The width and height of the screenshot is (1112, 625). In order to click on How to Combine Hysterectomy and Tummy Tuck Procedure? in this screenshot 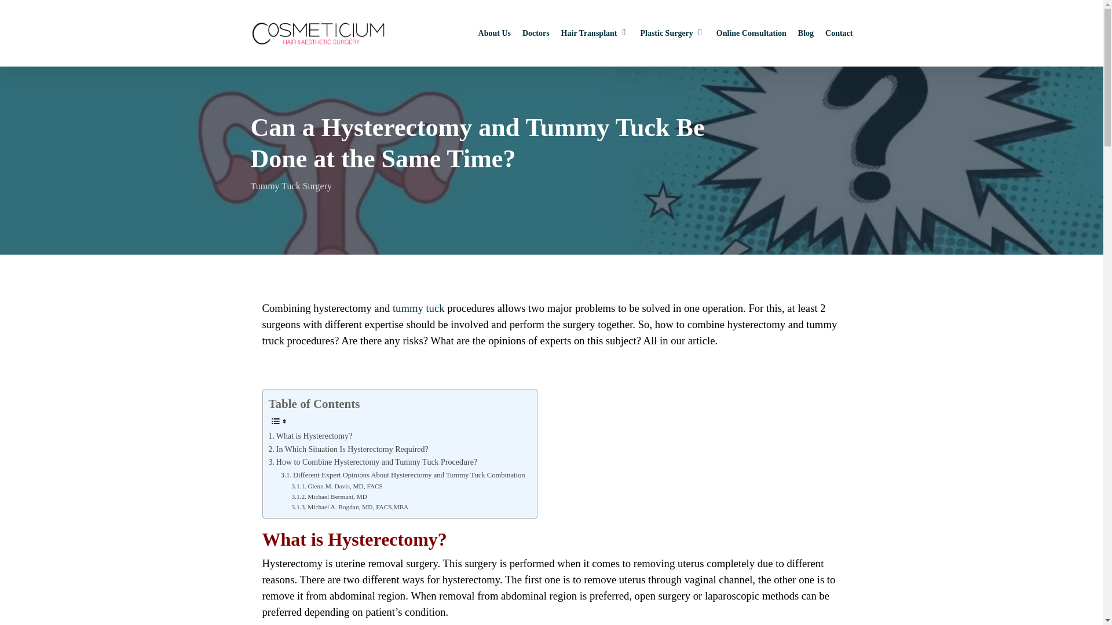, I will do `click(373, 462)`.